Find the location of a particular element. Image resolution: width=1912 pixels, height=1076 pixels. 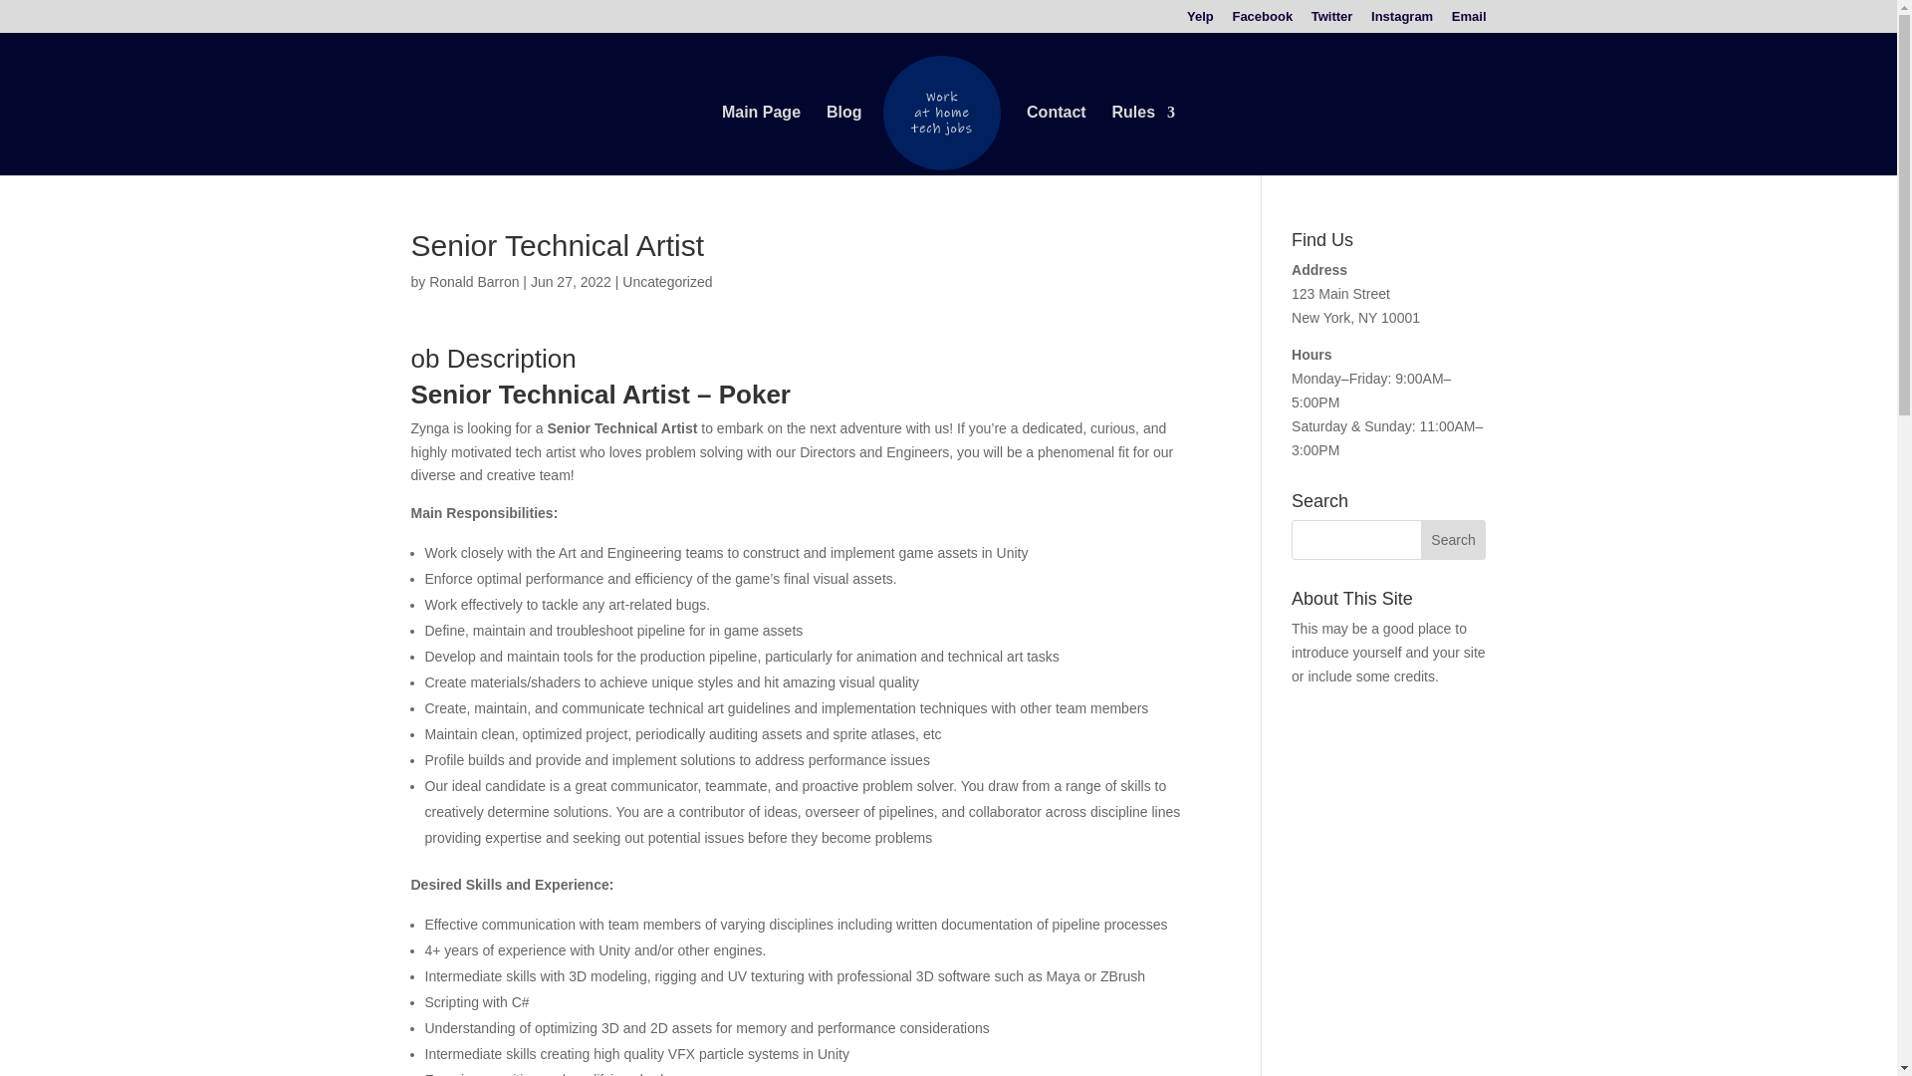

Instagram is located at coordinates (1401, 21).